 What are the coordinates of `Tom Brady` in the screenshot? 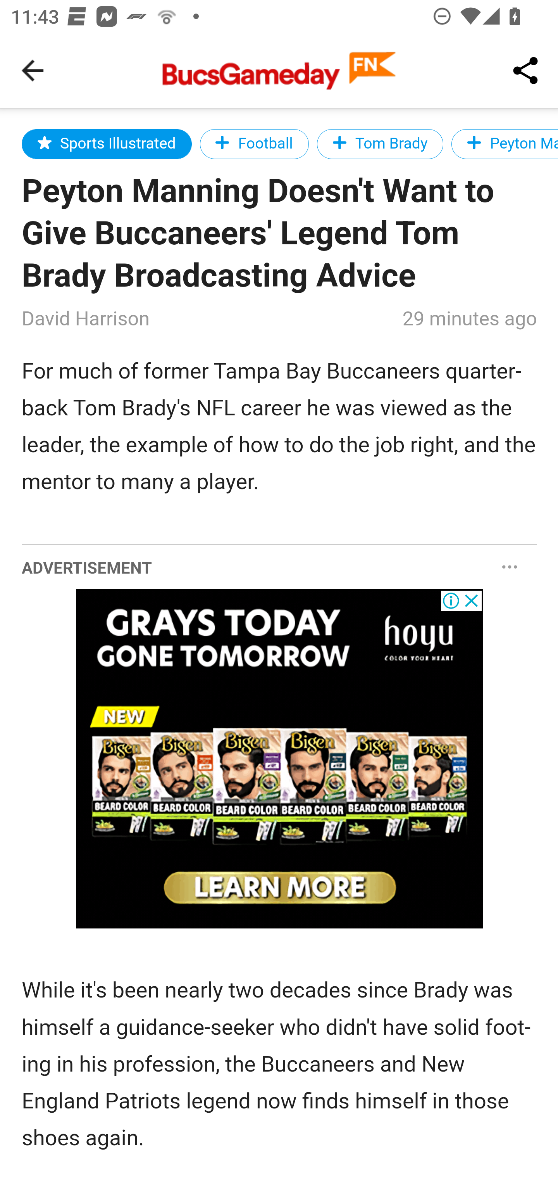 It's located at (380, 143).